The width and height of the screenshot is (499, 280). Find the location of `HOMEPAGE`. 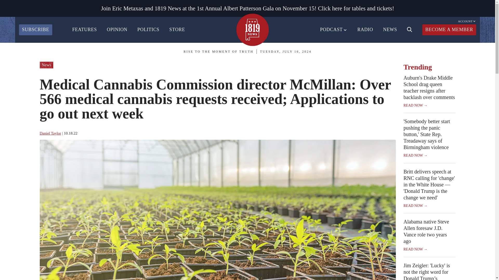

HOMEPAGE is located at coordinates (252, 30).